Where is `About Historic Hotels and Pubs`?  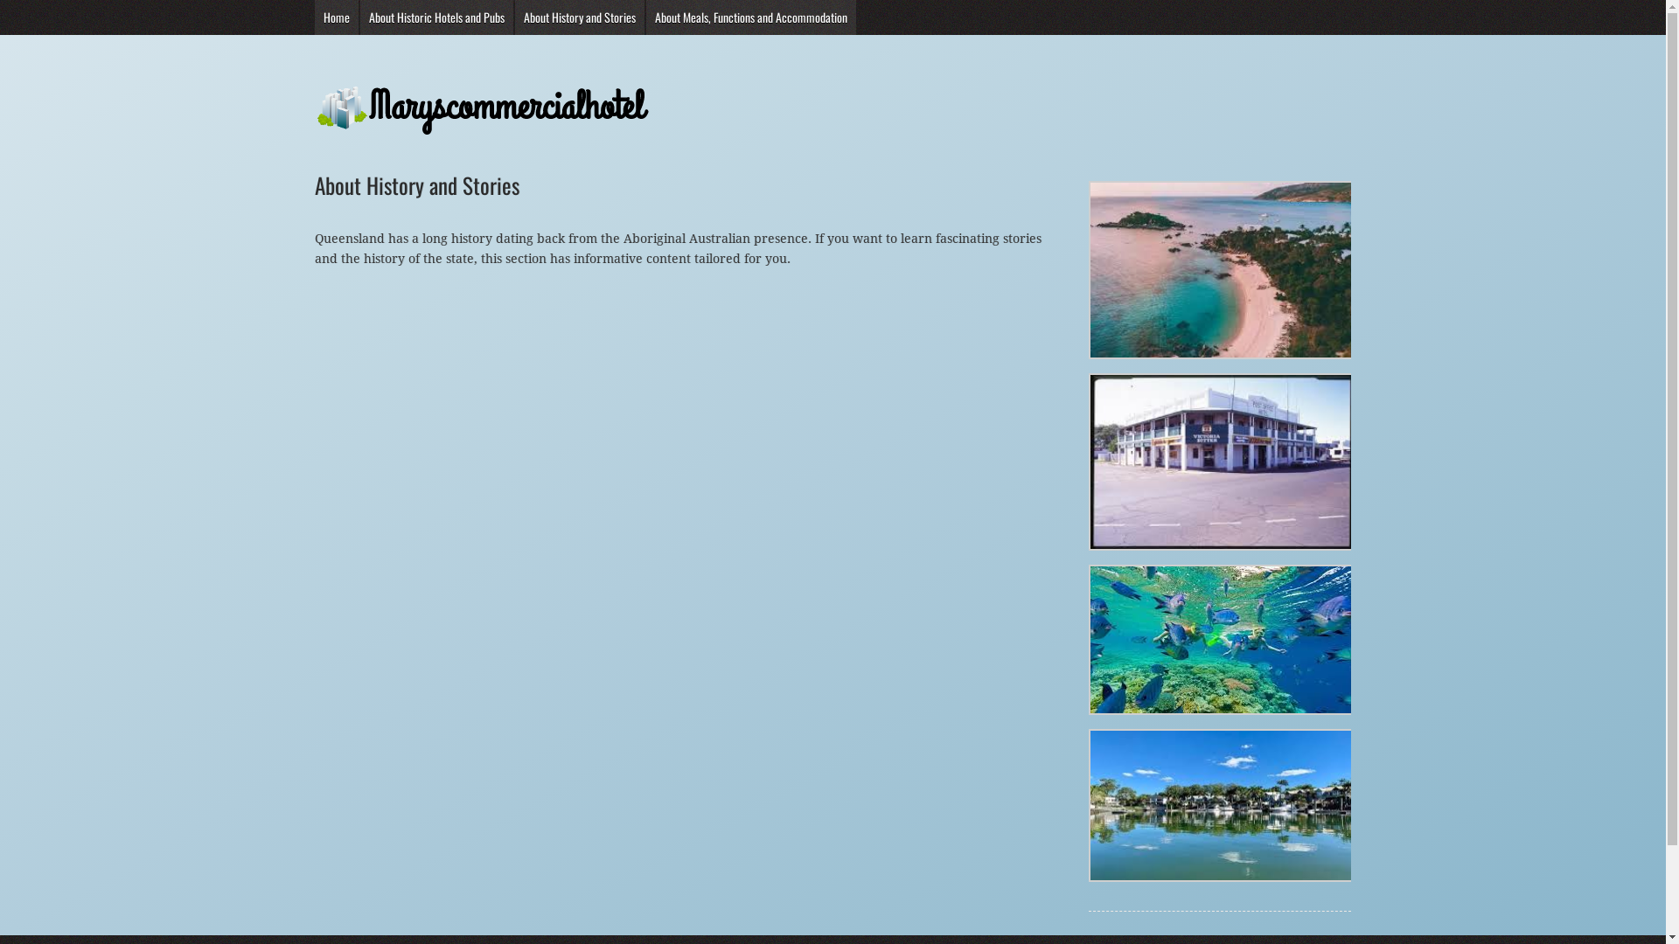 About Historic Hotels and Pubs is located at coordinates (437, 17).